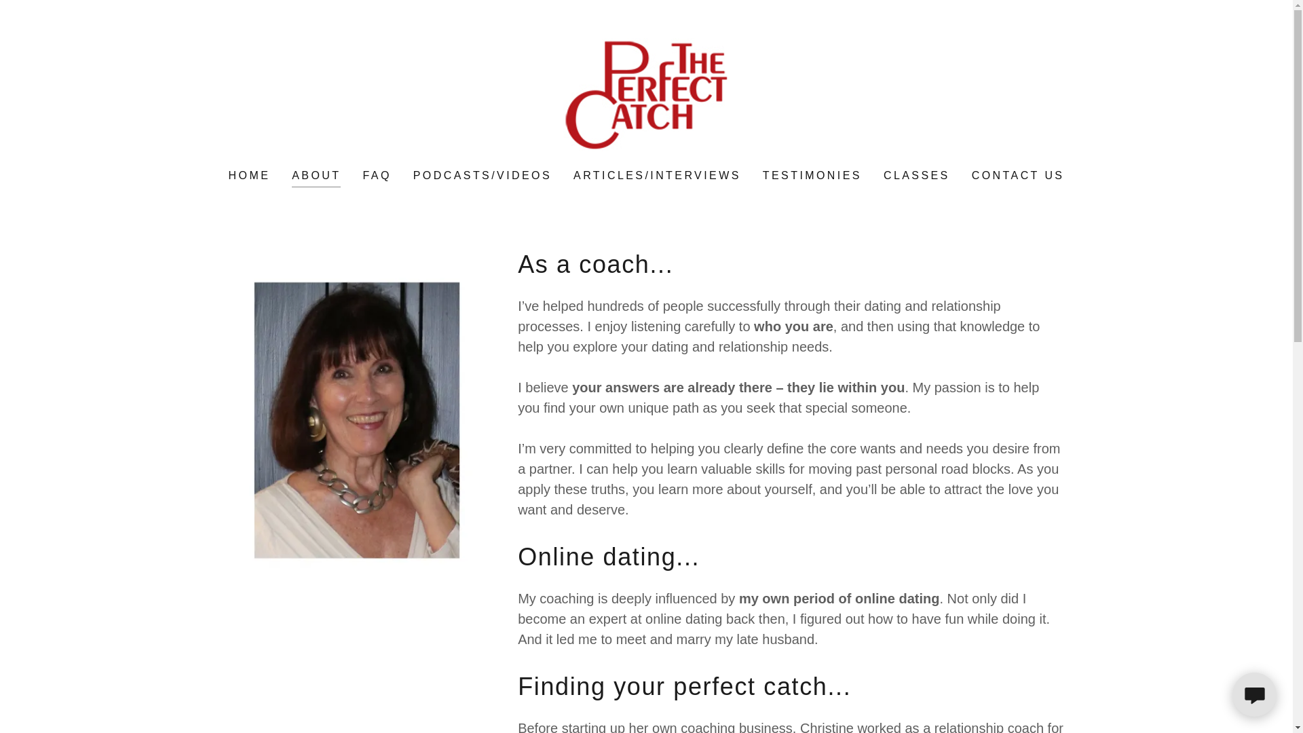  What do you see at coordinates (812, 175) in the screenshot?
I see `TESTIMONIES` at bounding box center [812, 175].